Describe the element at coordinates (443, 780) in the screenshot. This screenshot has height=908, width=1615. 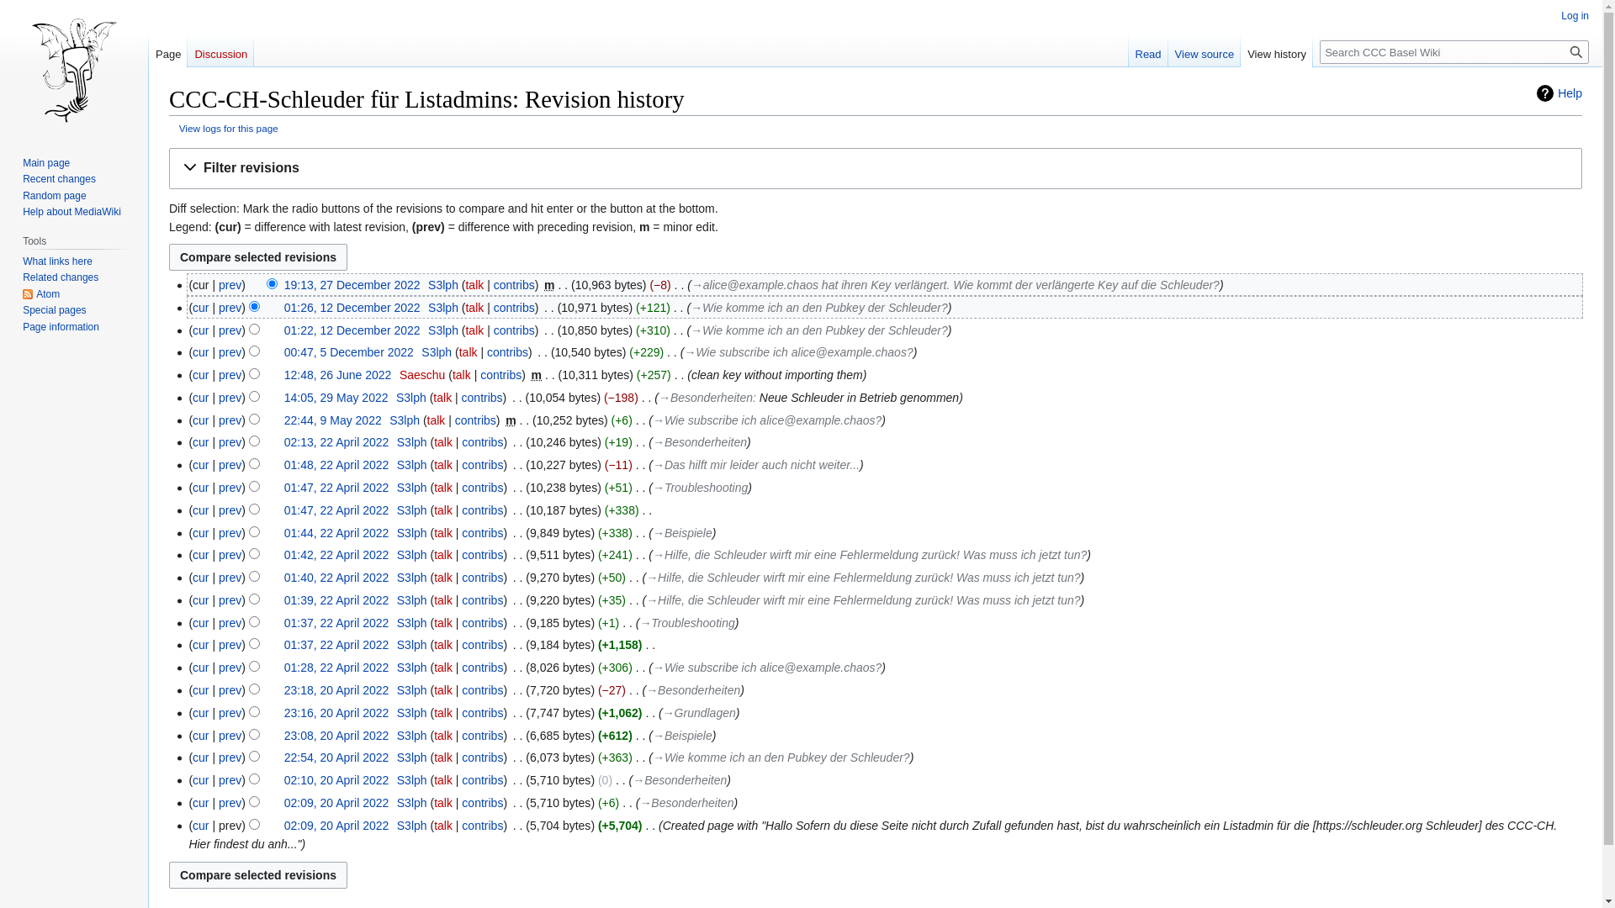
I see `talk` at that location.